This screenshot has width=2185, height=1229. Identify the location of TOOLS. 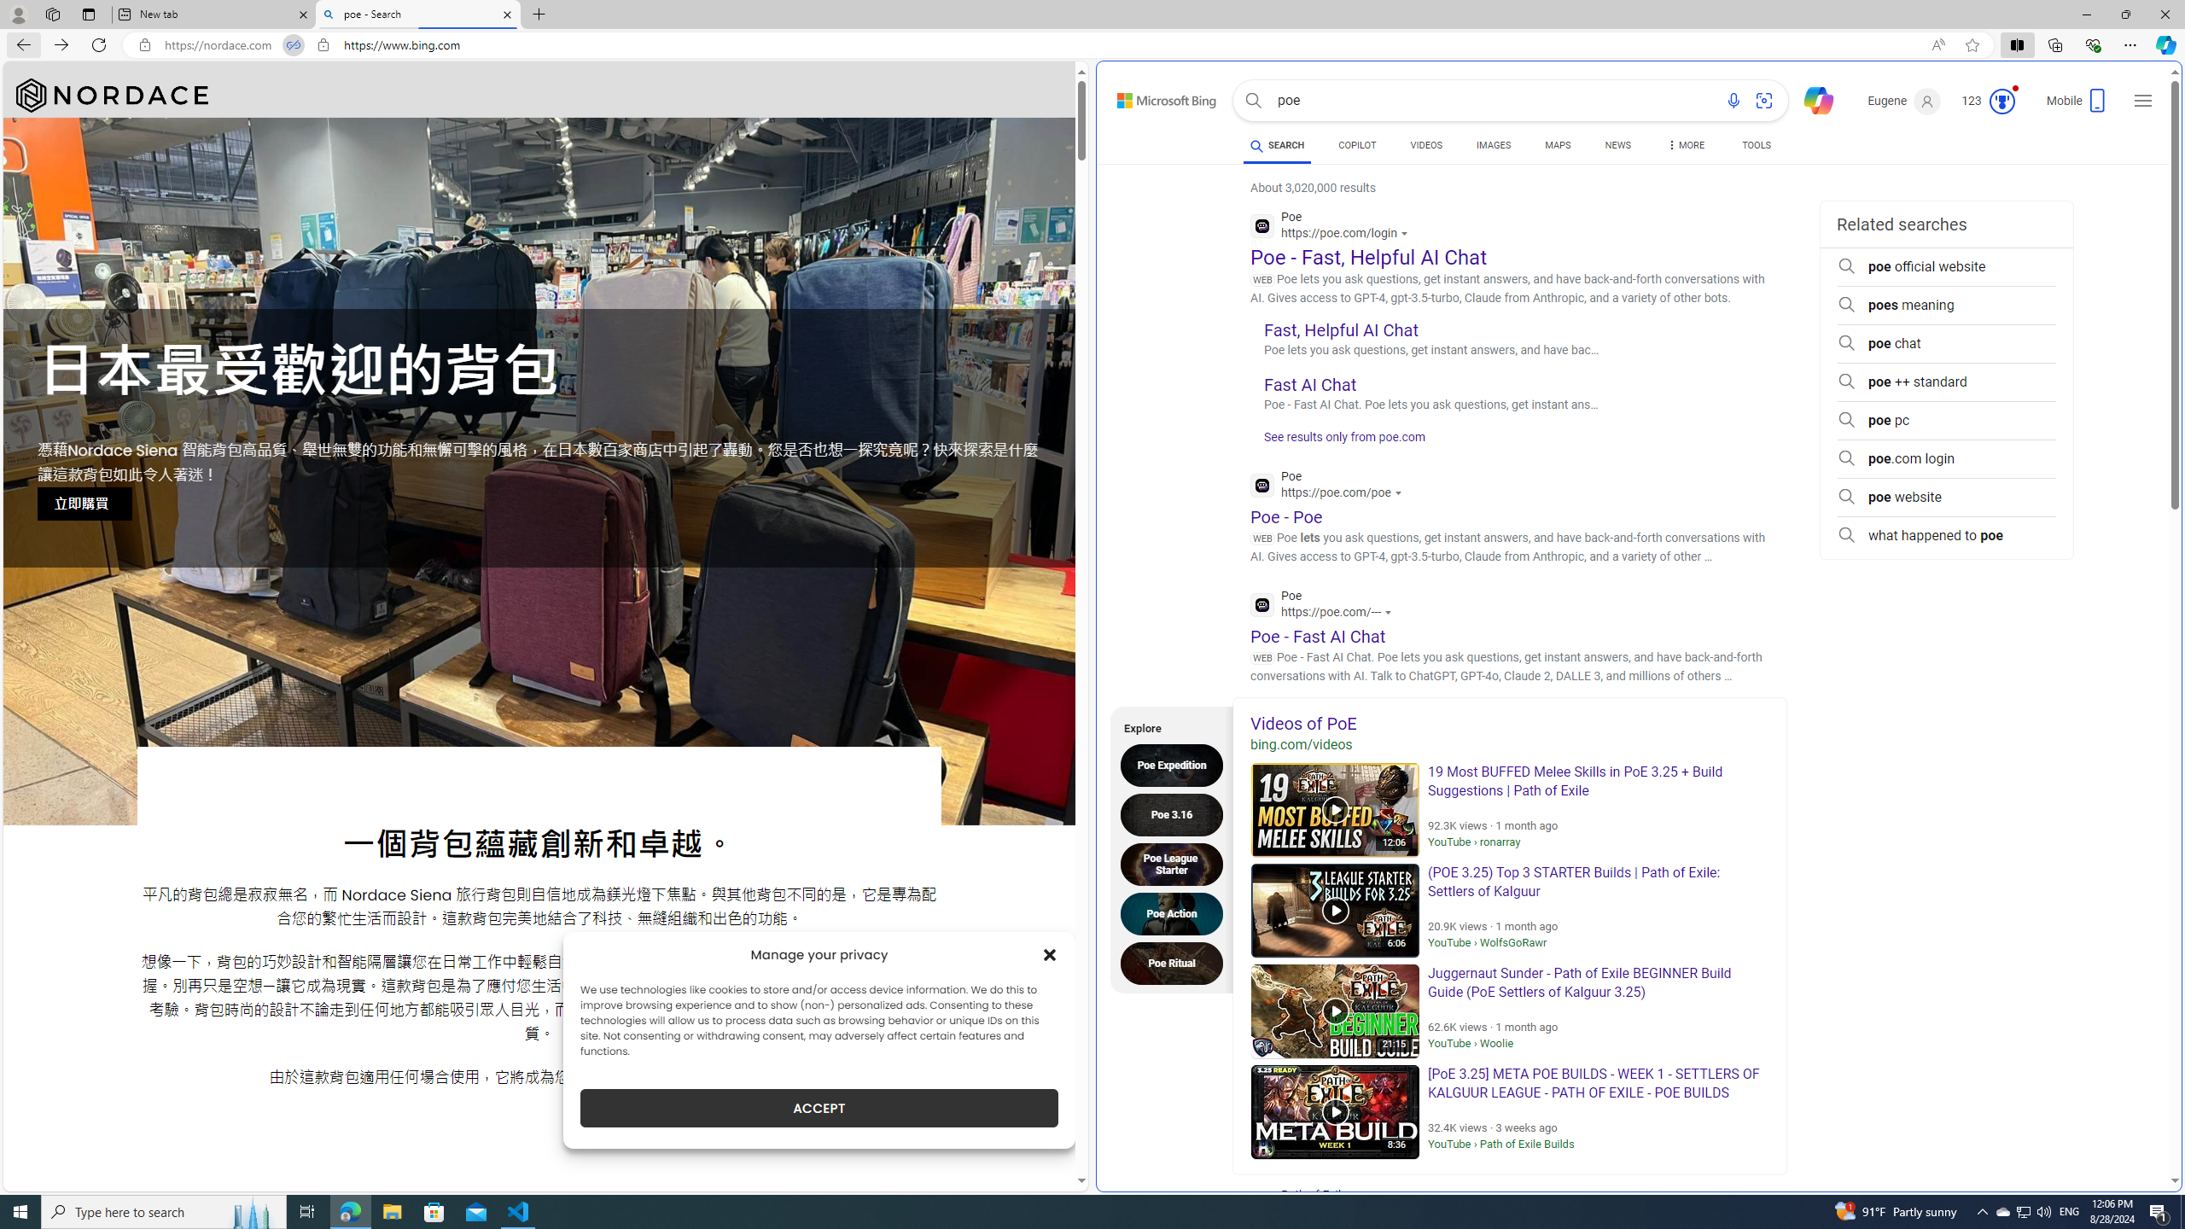
(1757, 148).